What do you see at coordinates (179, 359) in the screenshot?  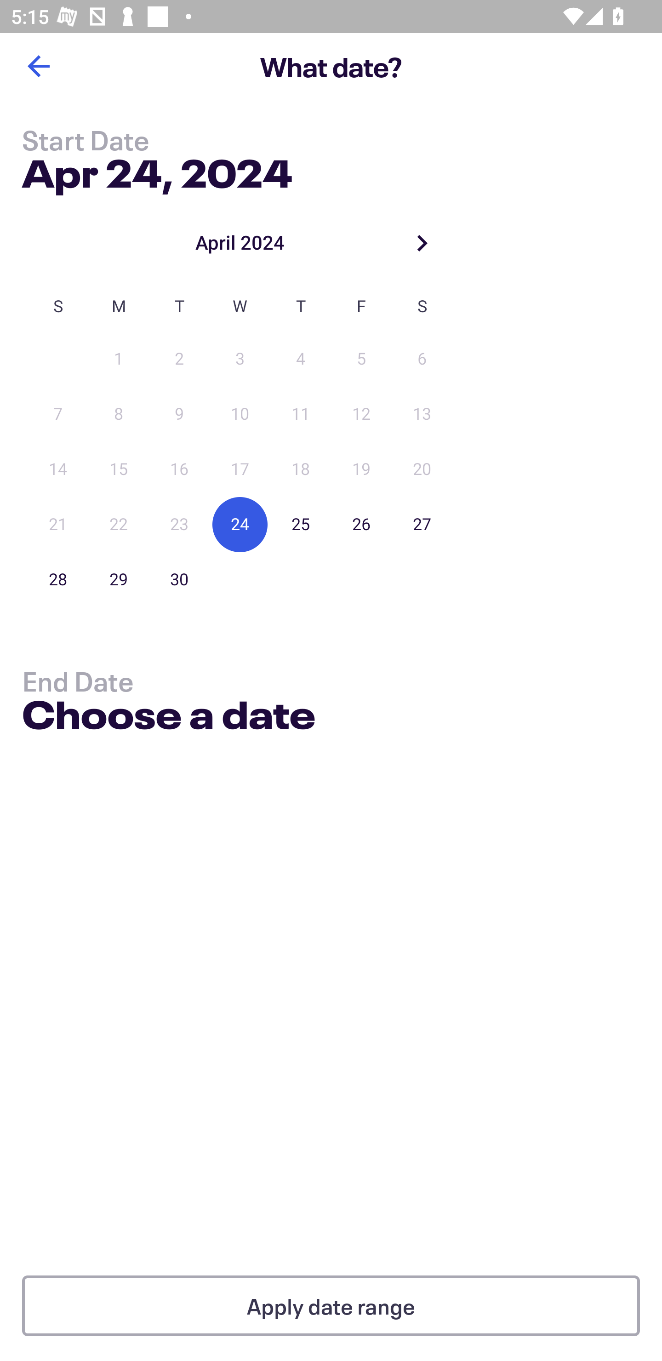 I see `2 02 April 2024` at bounding box center [179, 359].